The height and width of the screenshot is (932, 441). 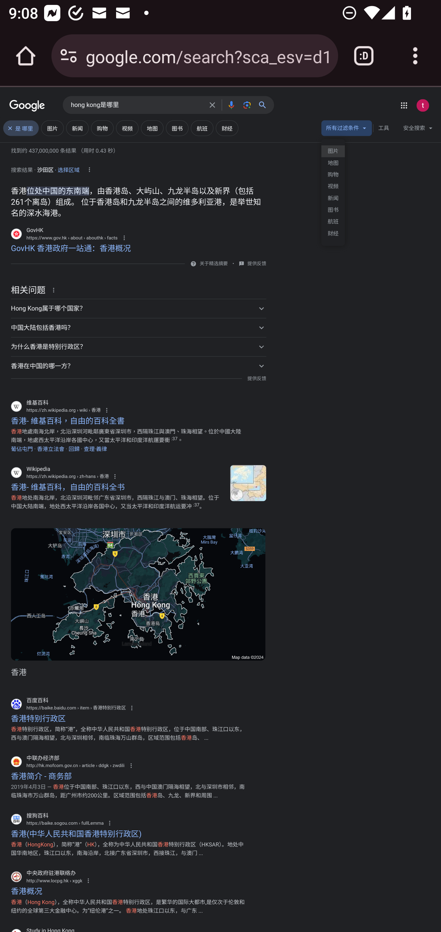 What do you see at coordinates (102, 128) in the screenshot?
I see `购物` at bounding box center [102, 128].